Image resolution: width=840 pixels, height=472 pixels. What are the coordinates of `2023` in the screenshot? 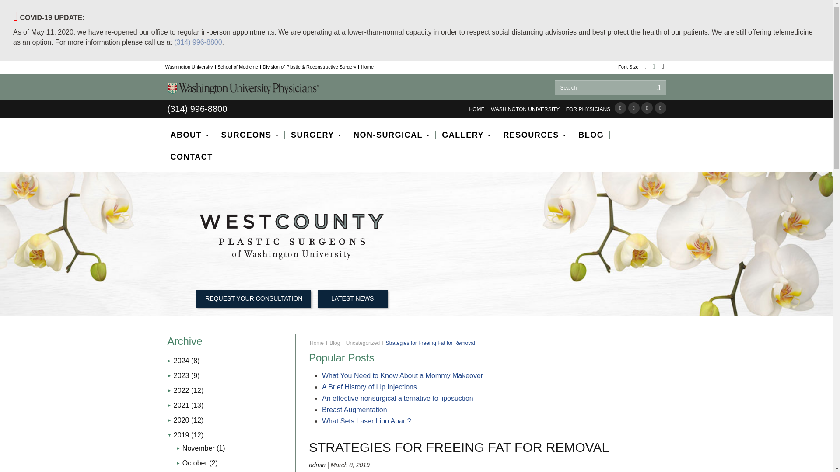 It's located at (183, 376).